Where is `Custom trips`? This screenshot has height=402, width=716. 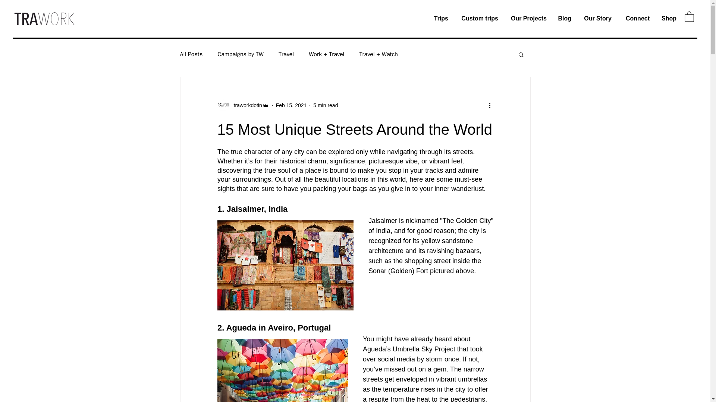 Custom trips is located at coordinates (479, 18).